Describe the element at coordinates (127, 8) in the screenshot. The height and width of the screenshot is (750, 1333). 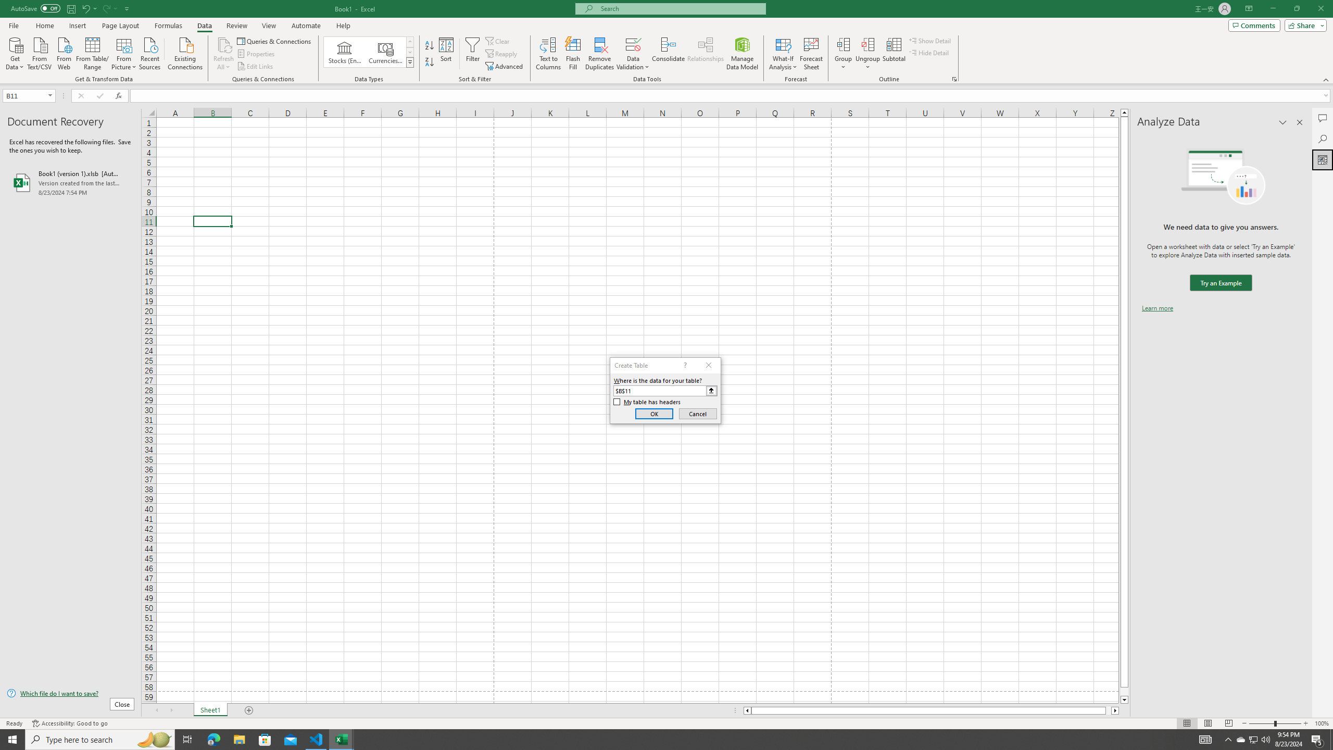
I see `Customize Quick Access Toolbar` at that location.